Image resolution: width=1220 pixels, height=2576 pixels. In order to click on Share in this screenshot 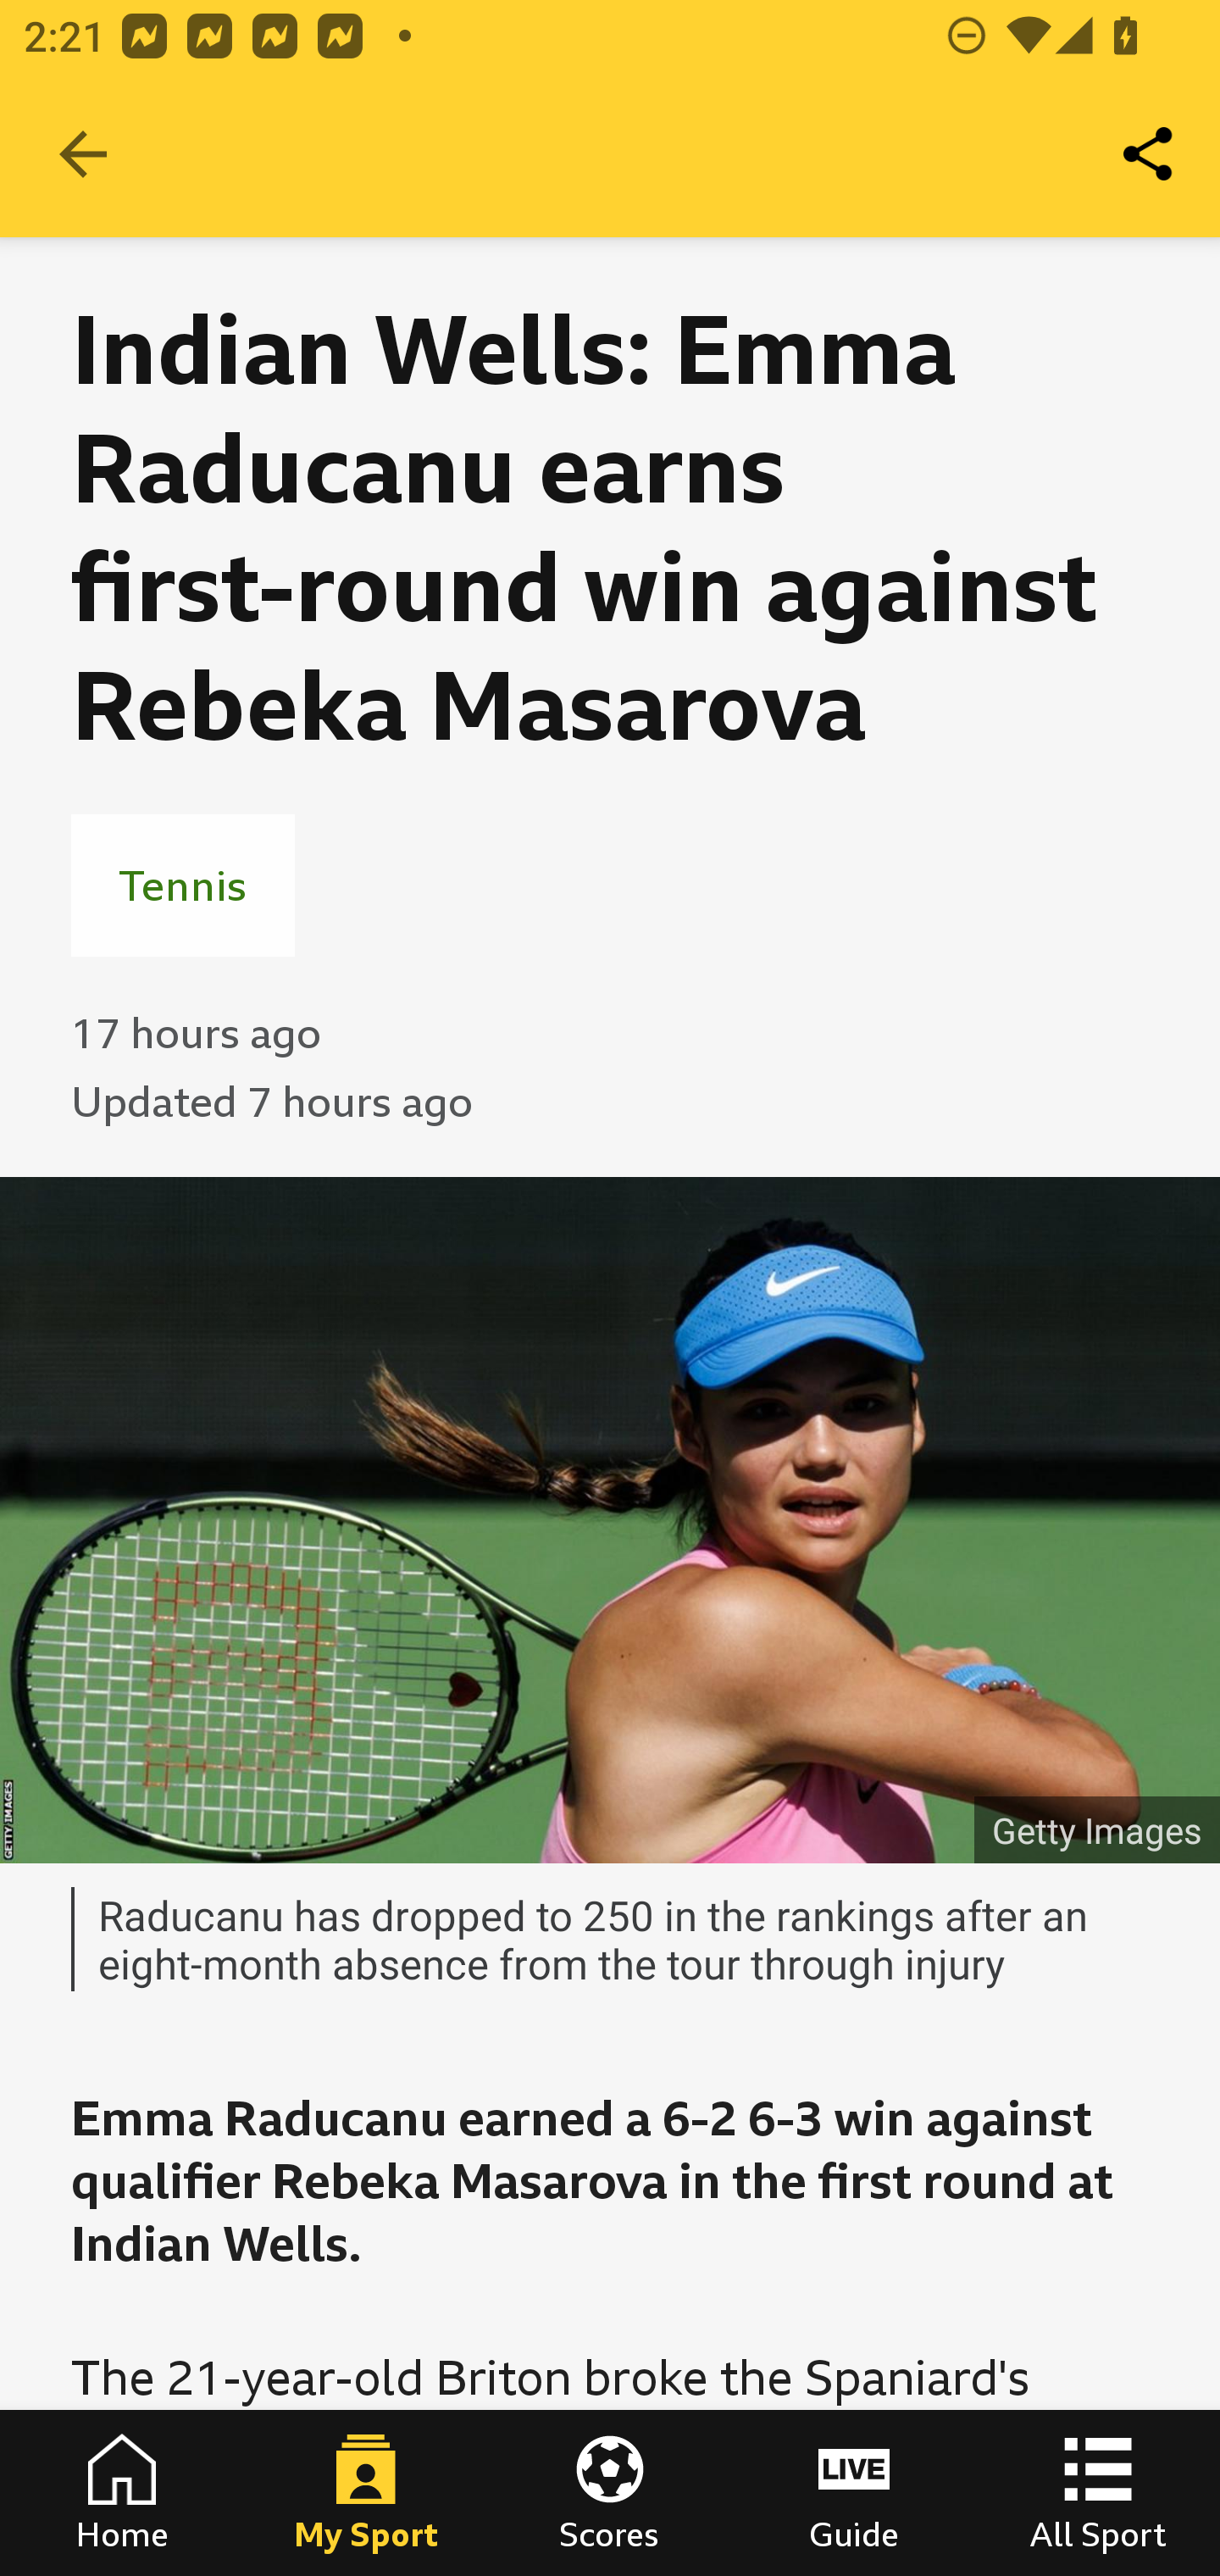, I will do `click(1149, 154)`.